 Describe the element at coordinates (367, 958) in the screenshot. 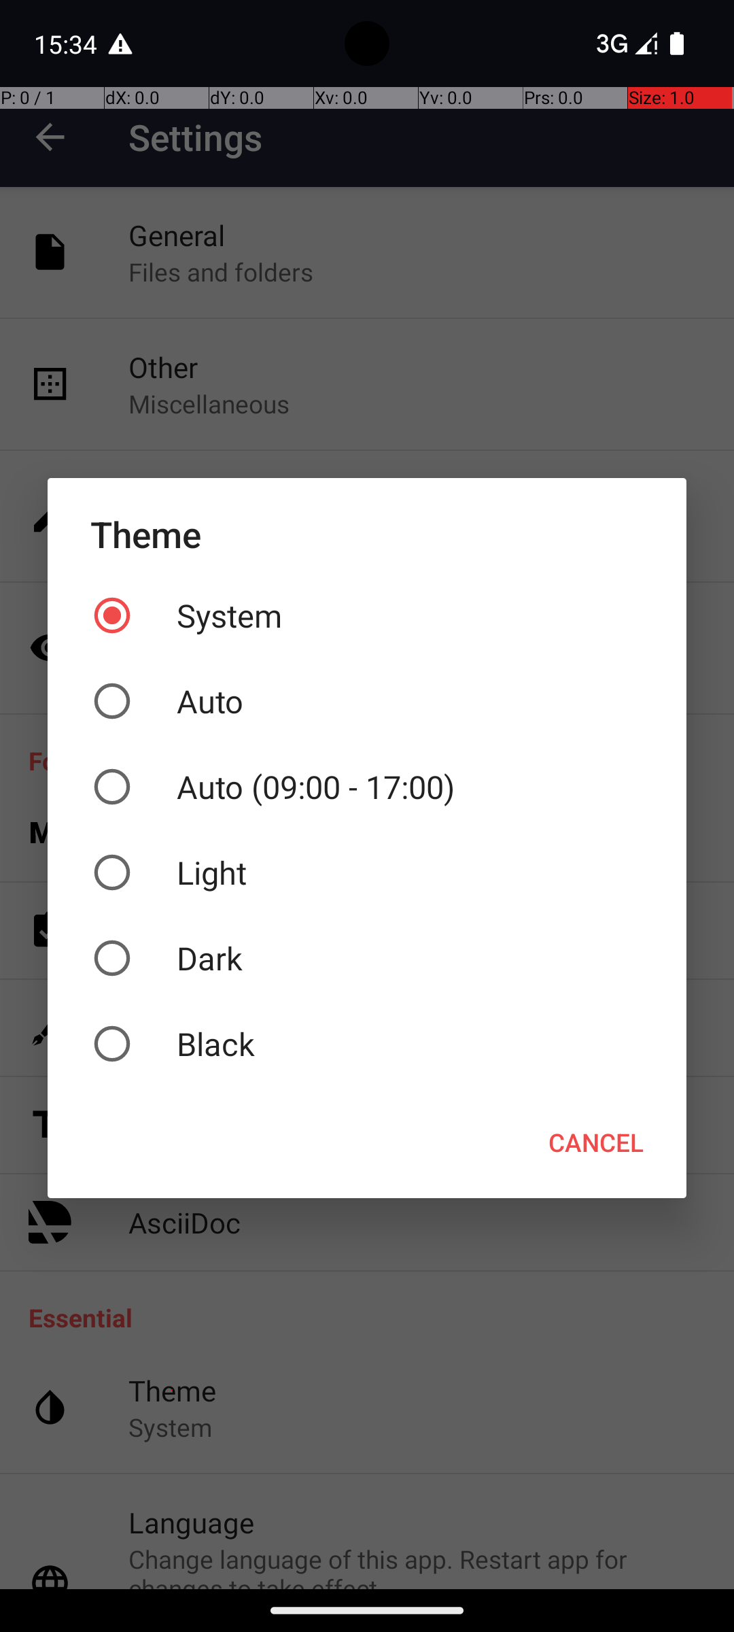

I see `Dark` at that location.